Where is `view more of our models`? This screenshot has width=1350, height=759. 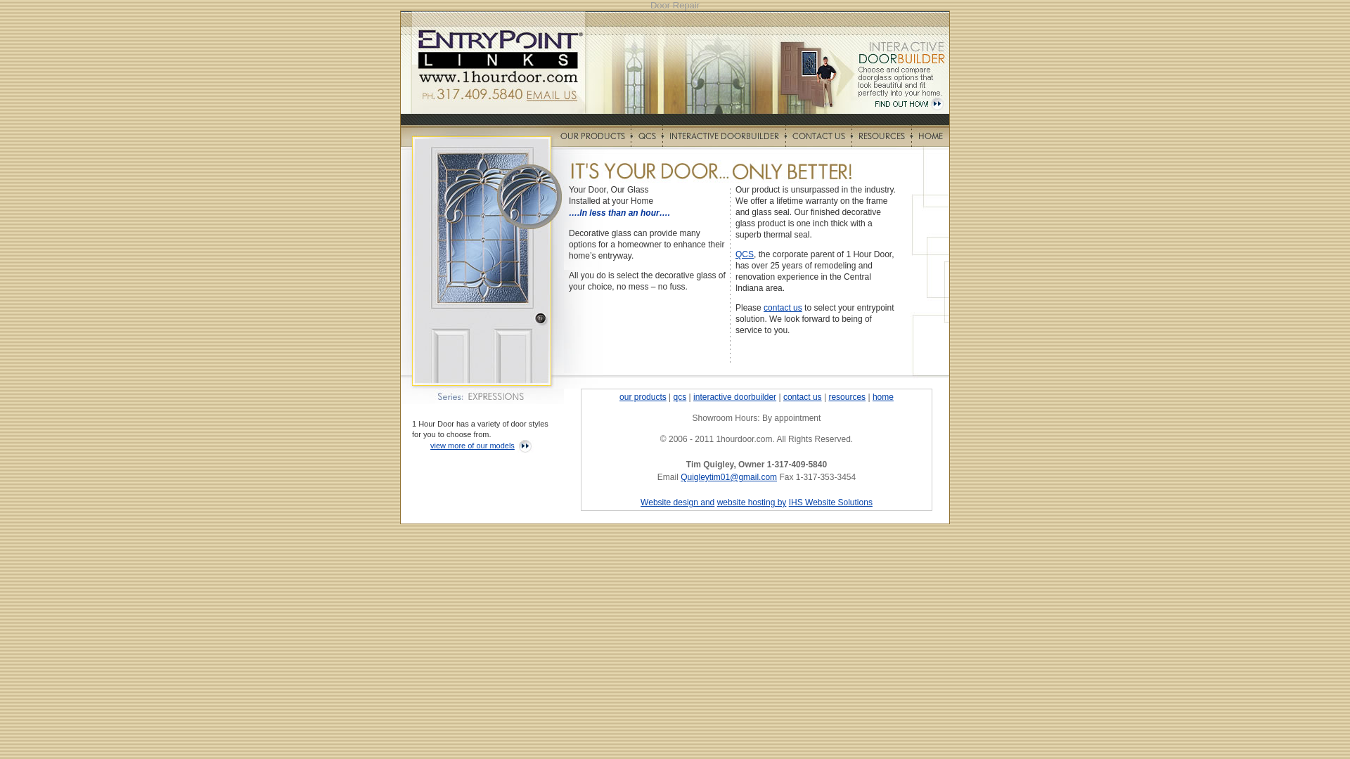 view more of our models is located at coordinates (472, 446).